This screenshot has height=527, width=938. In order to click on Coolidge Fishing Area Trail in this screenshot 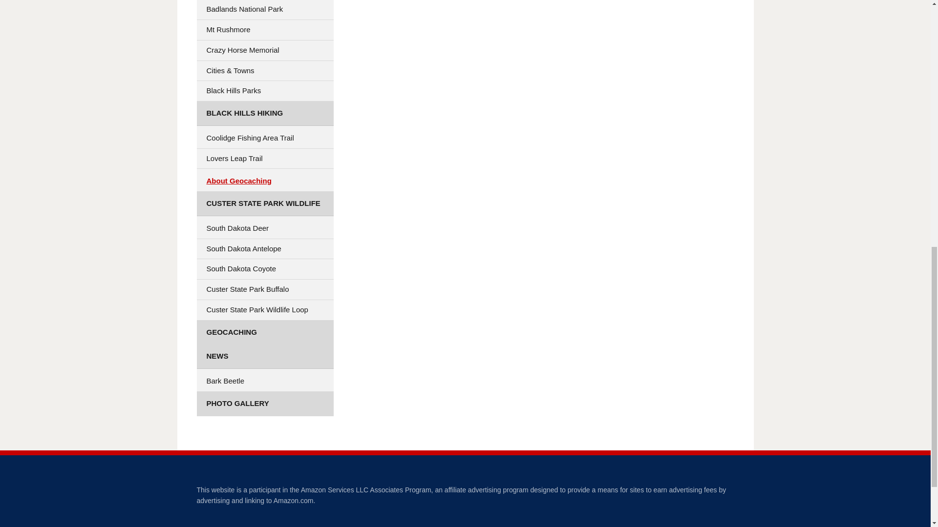, I will do `click(264, 138)`.